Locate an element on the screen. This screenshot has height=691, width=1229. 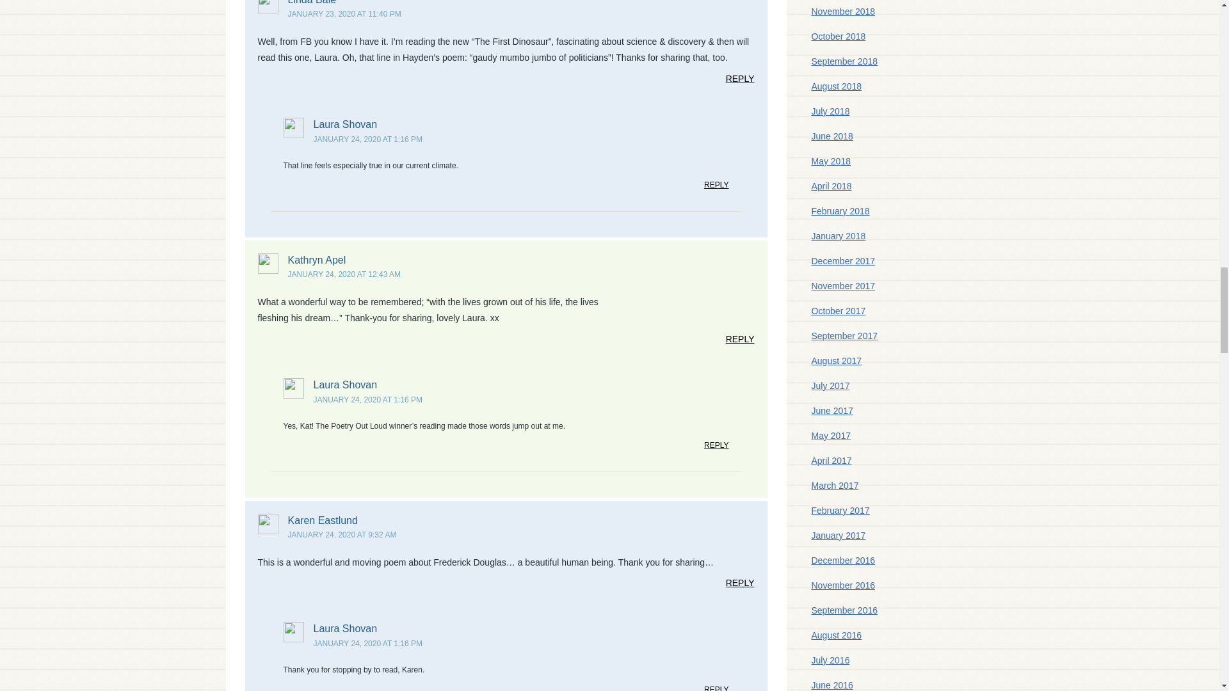
Kathryn Apel is located at coordinates (317, 260).